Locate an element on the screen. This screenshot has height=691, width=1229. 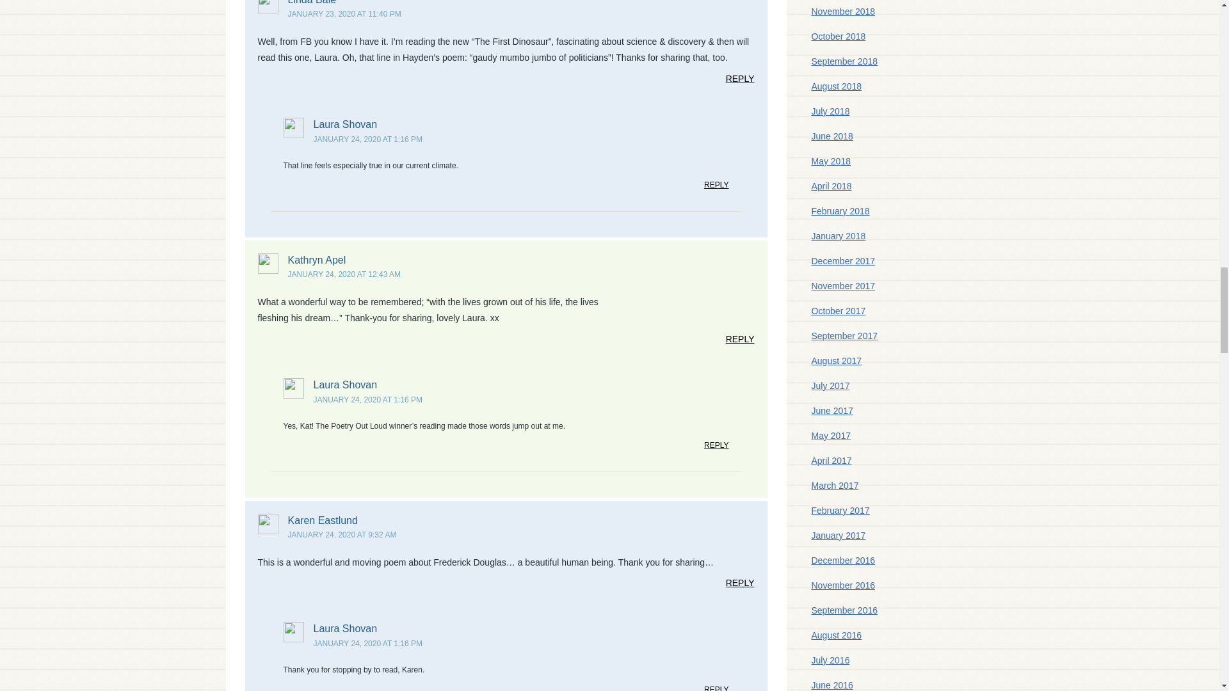
Kathryn Apel is located at coordinates (317, 260).